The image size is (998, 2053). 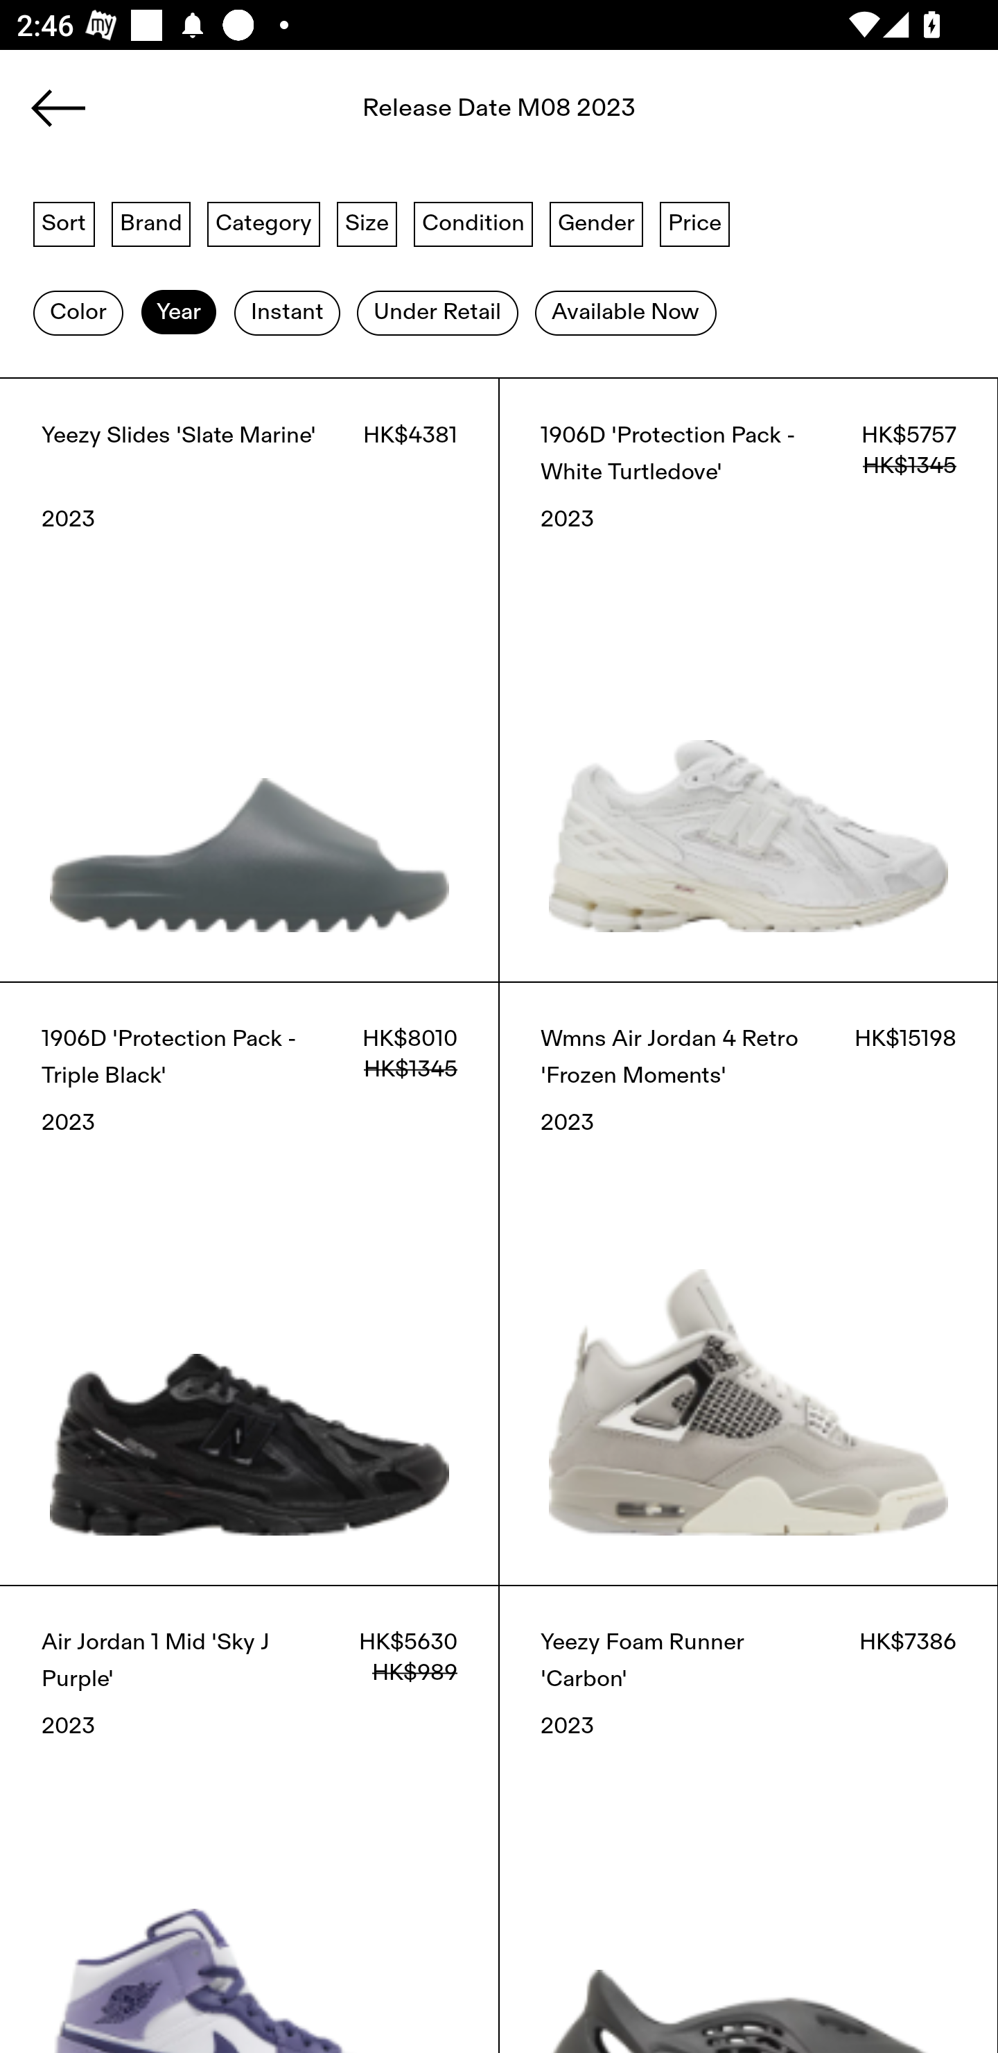 I want to click on Brand, so click(x=151, y=223).